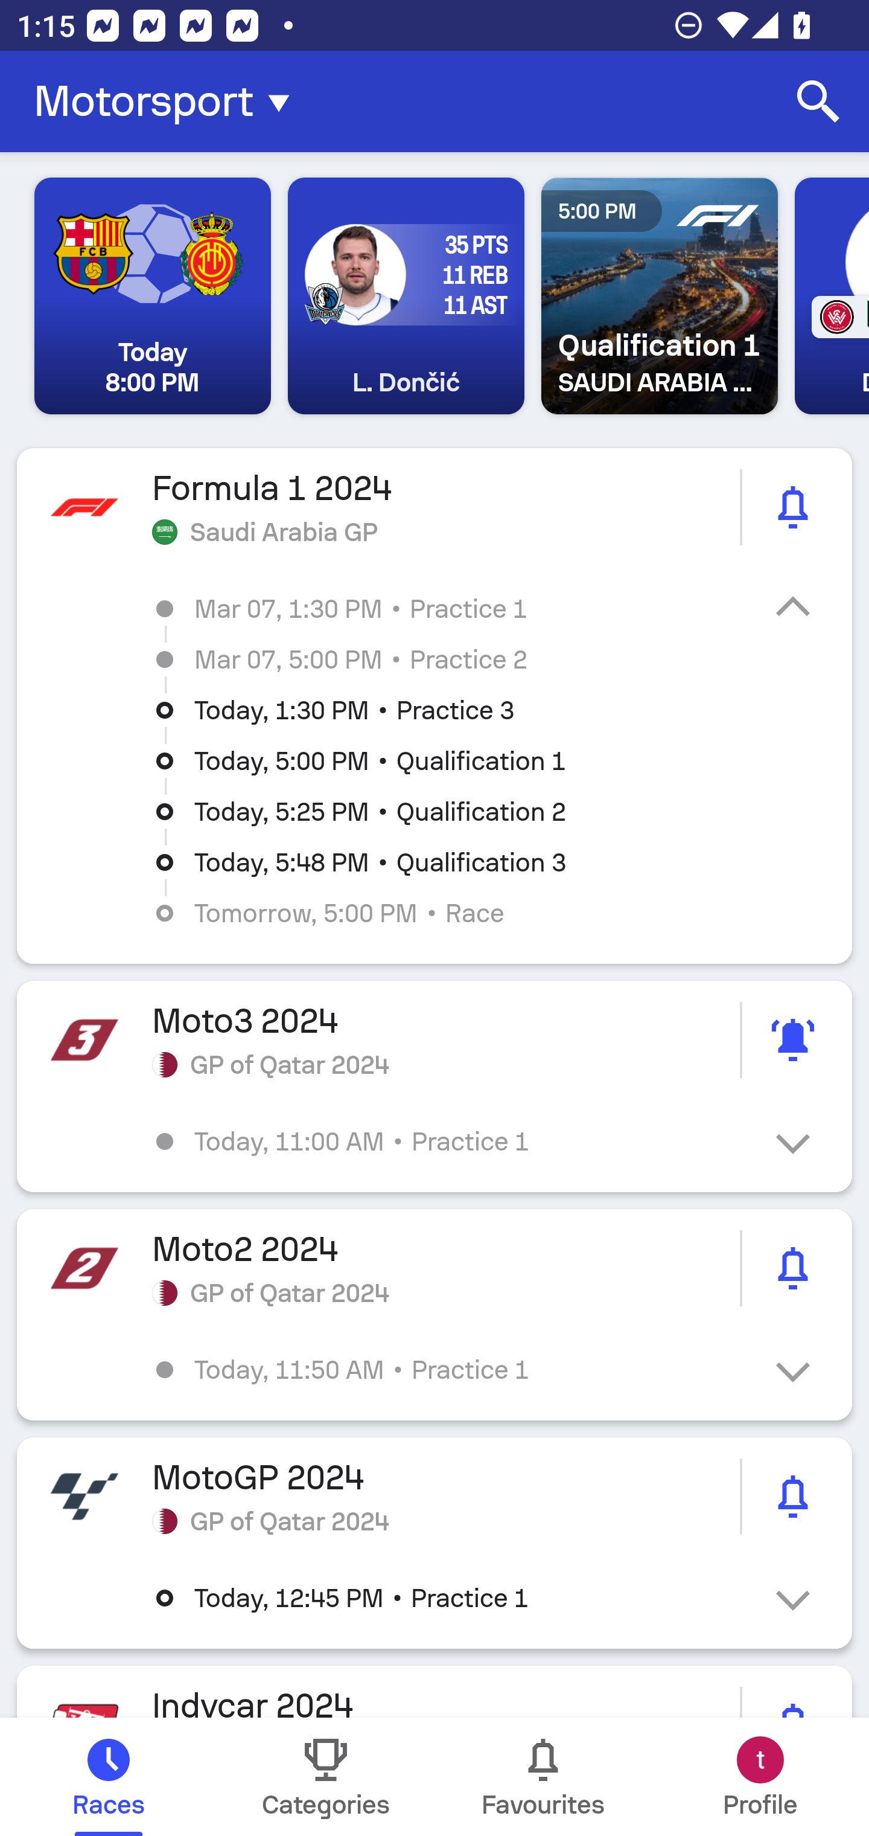 The image size is (869, 1836). Describe the element at coordinates (818, 101) in the screenshot. I see `Search` at that location.